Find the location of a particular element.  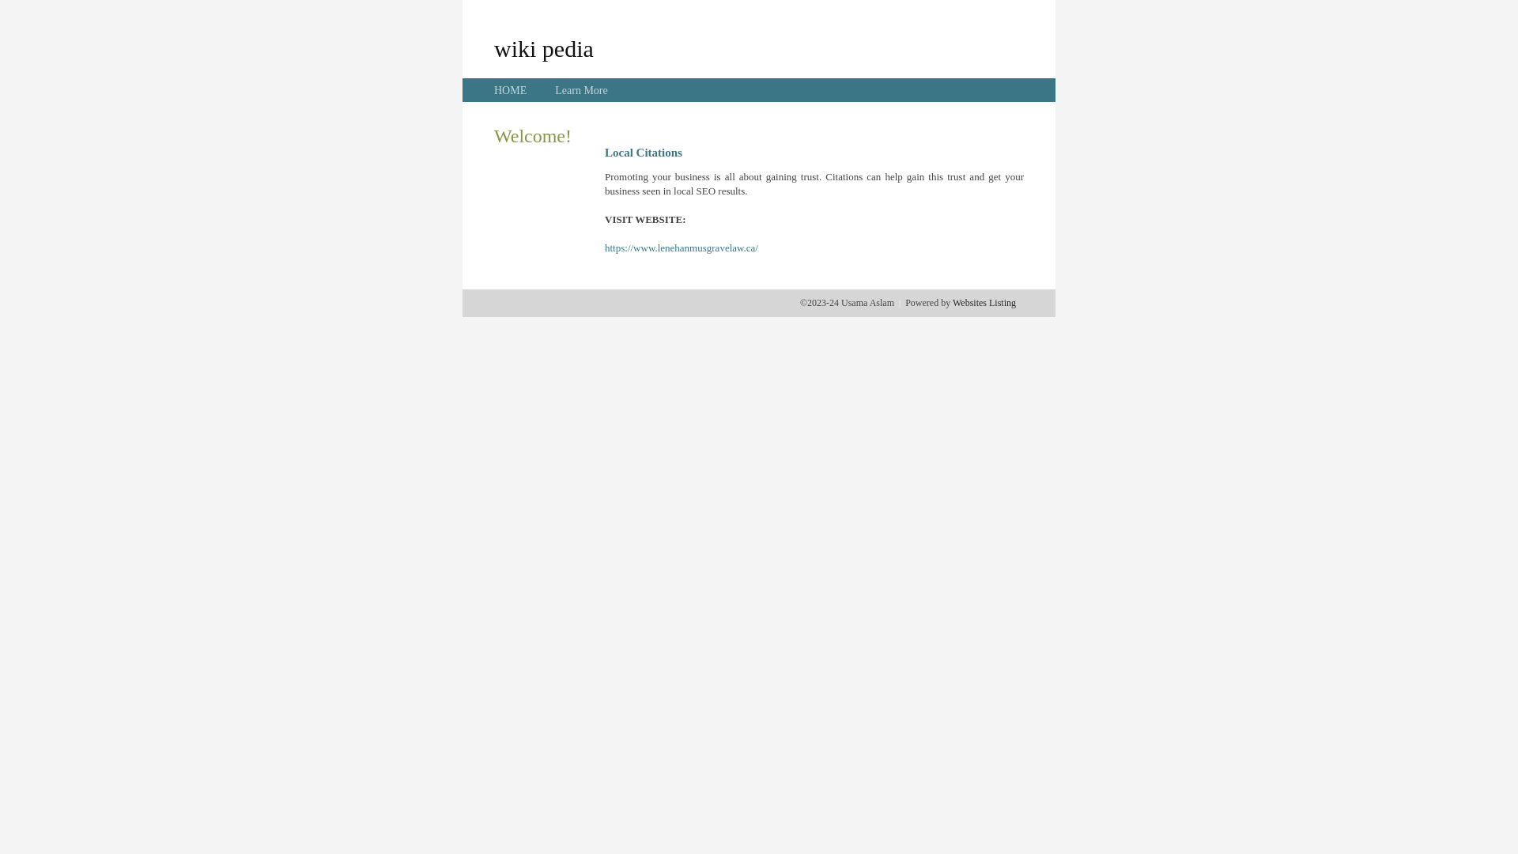

Learn More is located at coordinates (581, 90).